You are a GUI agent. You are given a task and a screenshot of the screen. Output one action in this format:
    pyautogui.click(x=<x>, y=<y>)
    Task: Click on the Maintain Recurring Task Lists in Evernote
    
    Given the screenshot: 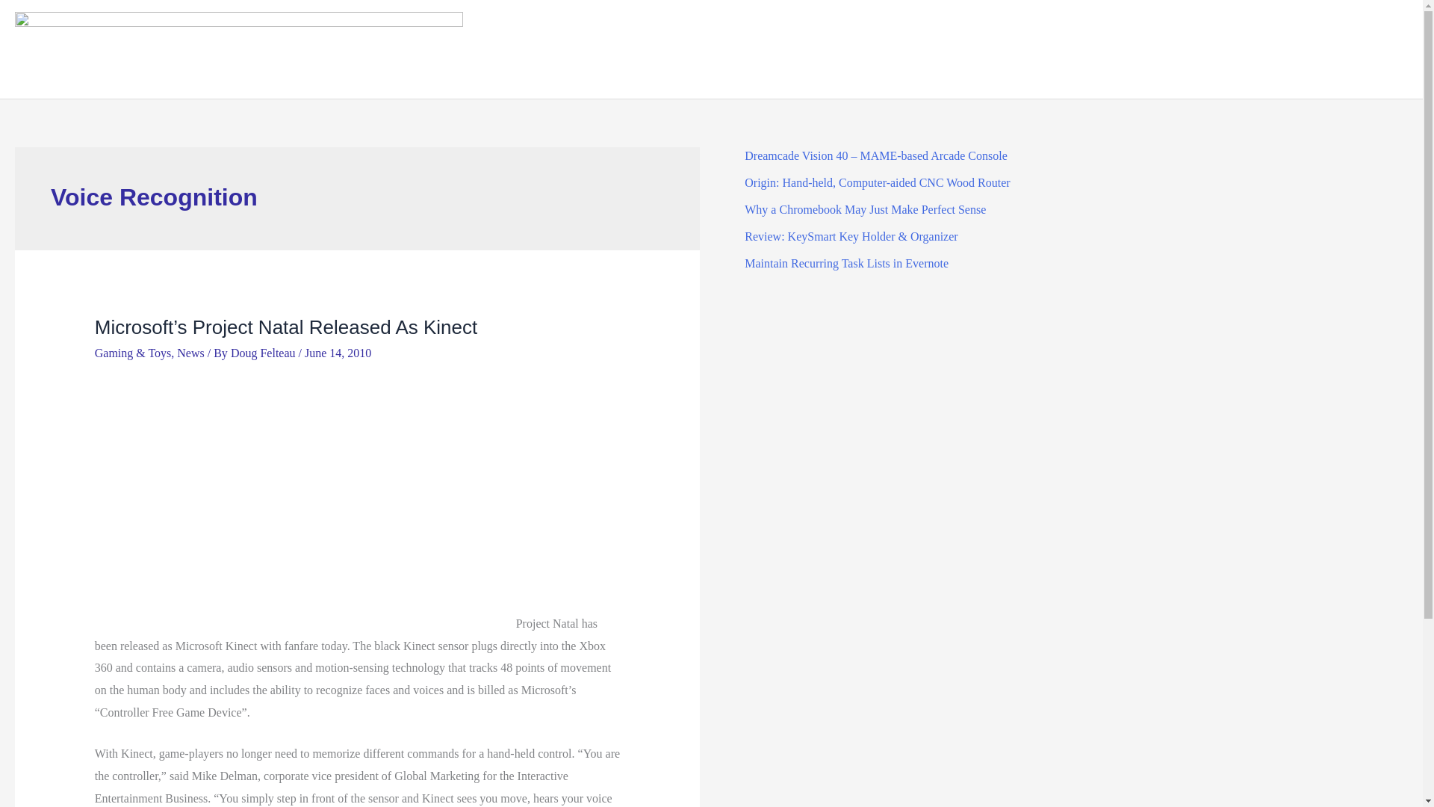 What is the action you would take?
    pyautogui.click(x=845, y=263)
    